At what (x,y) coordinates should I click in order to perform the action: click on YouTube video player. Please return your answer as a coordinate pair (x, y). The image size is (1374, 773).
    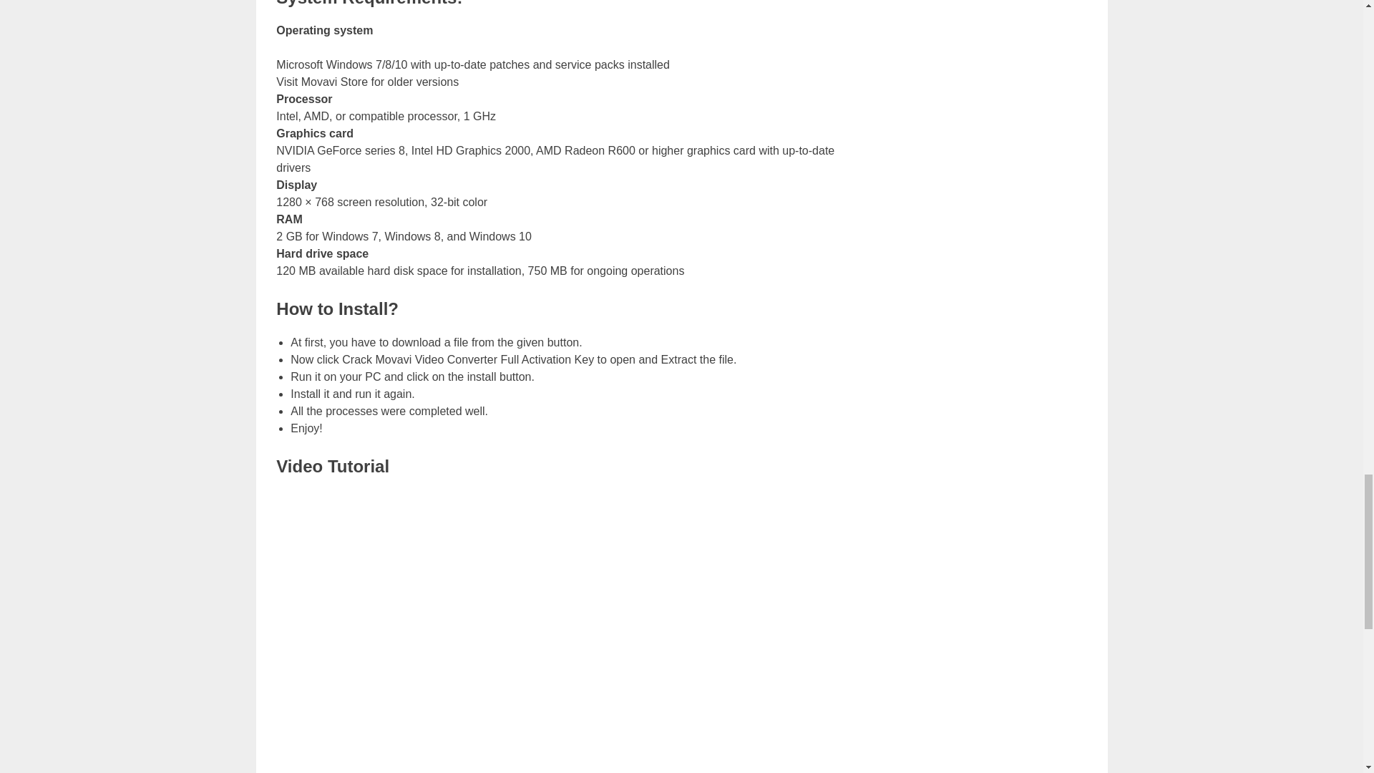
    Looking at the image, I should click on (565, 620).